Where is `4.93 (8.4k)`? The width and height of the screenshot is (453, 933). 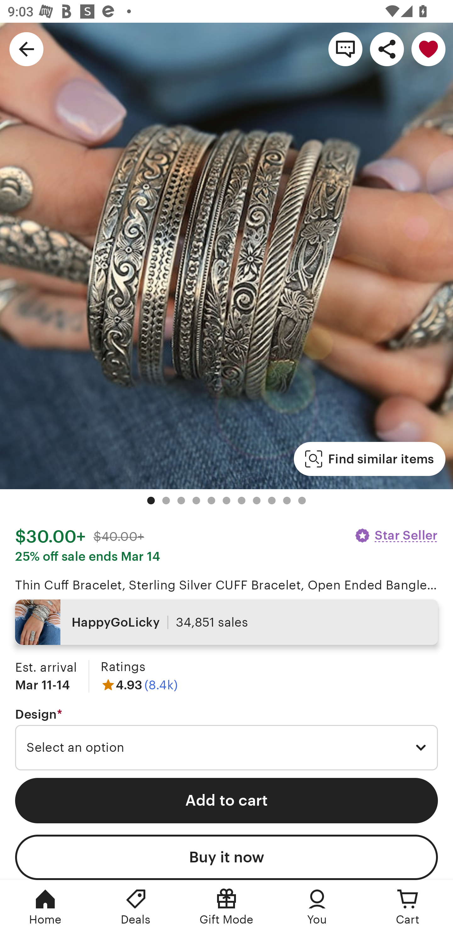
4.93 (8.4k) is located at coordinates (139, 685).